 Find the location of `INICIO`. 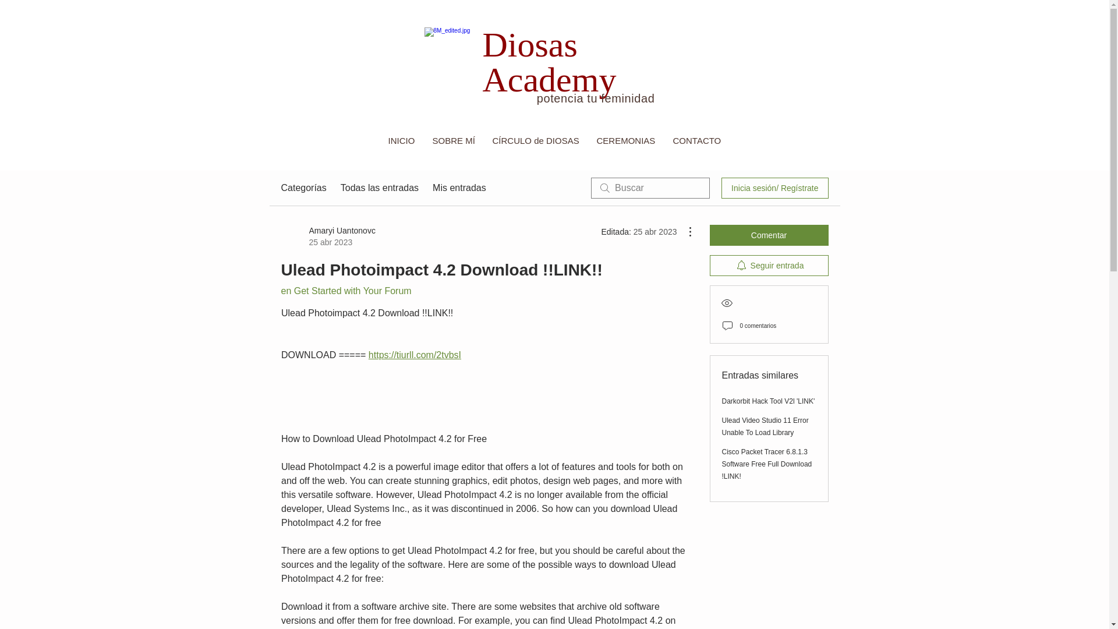

INICIO is located at coordinates (402, 140).